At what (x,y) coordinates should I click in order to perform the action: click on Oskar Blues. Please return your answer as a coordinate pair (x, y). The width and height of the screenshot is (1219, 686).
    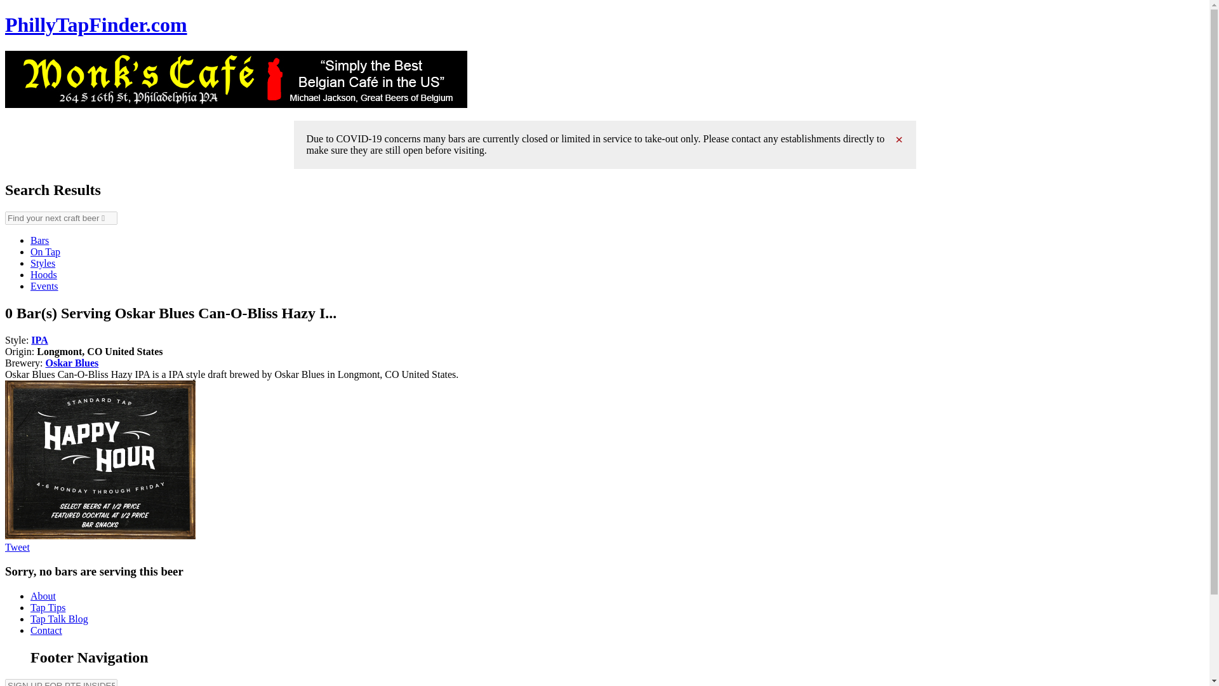
    Looking at the image, I should click on (72, 362).